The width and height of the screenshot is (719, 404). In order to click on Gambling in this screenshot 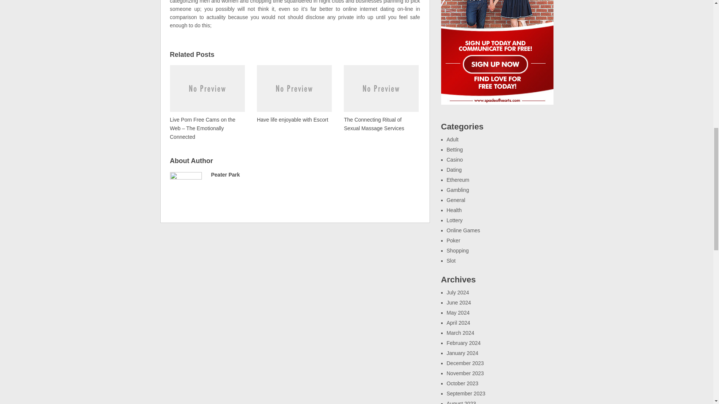, I will do `click(458, 190)`.